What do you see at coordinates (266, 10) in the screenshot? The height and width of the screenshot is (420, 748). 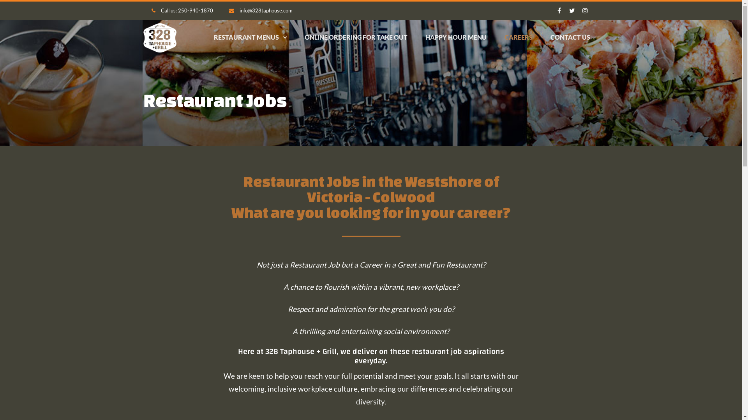 I see `info@328taphouse.com` at bounding box center [266, 10].